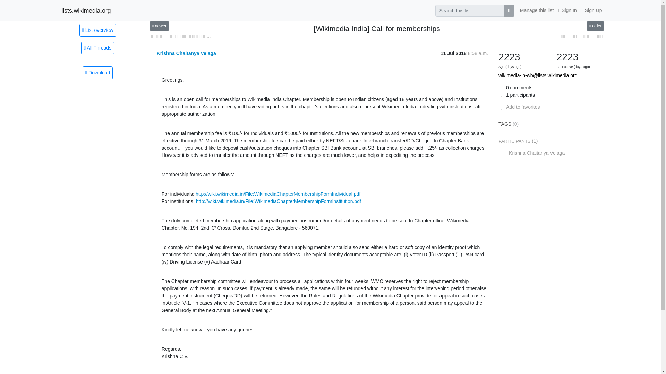 This screenshot has height=374, width=666. I want to click on This thread in gzipped mbox format, so click(97, 73).